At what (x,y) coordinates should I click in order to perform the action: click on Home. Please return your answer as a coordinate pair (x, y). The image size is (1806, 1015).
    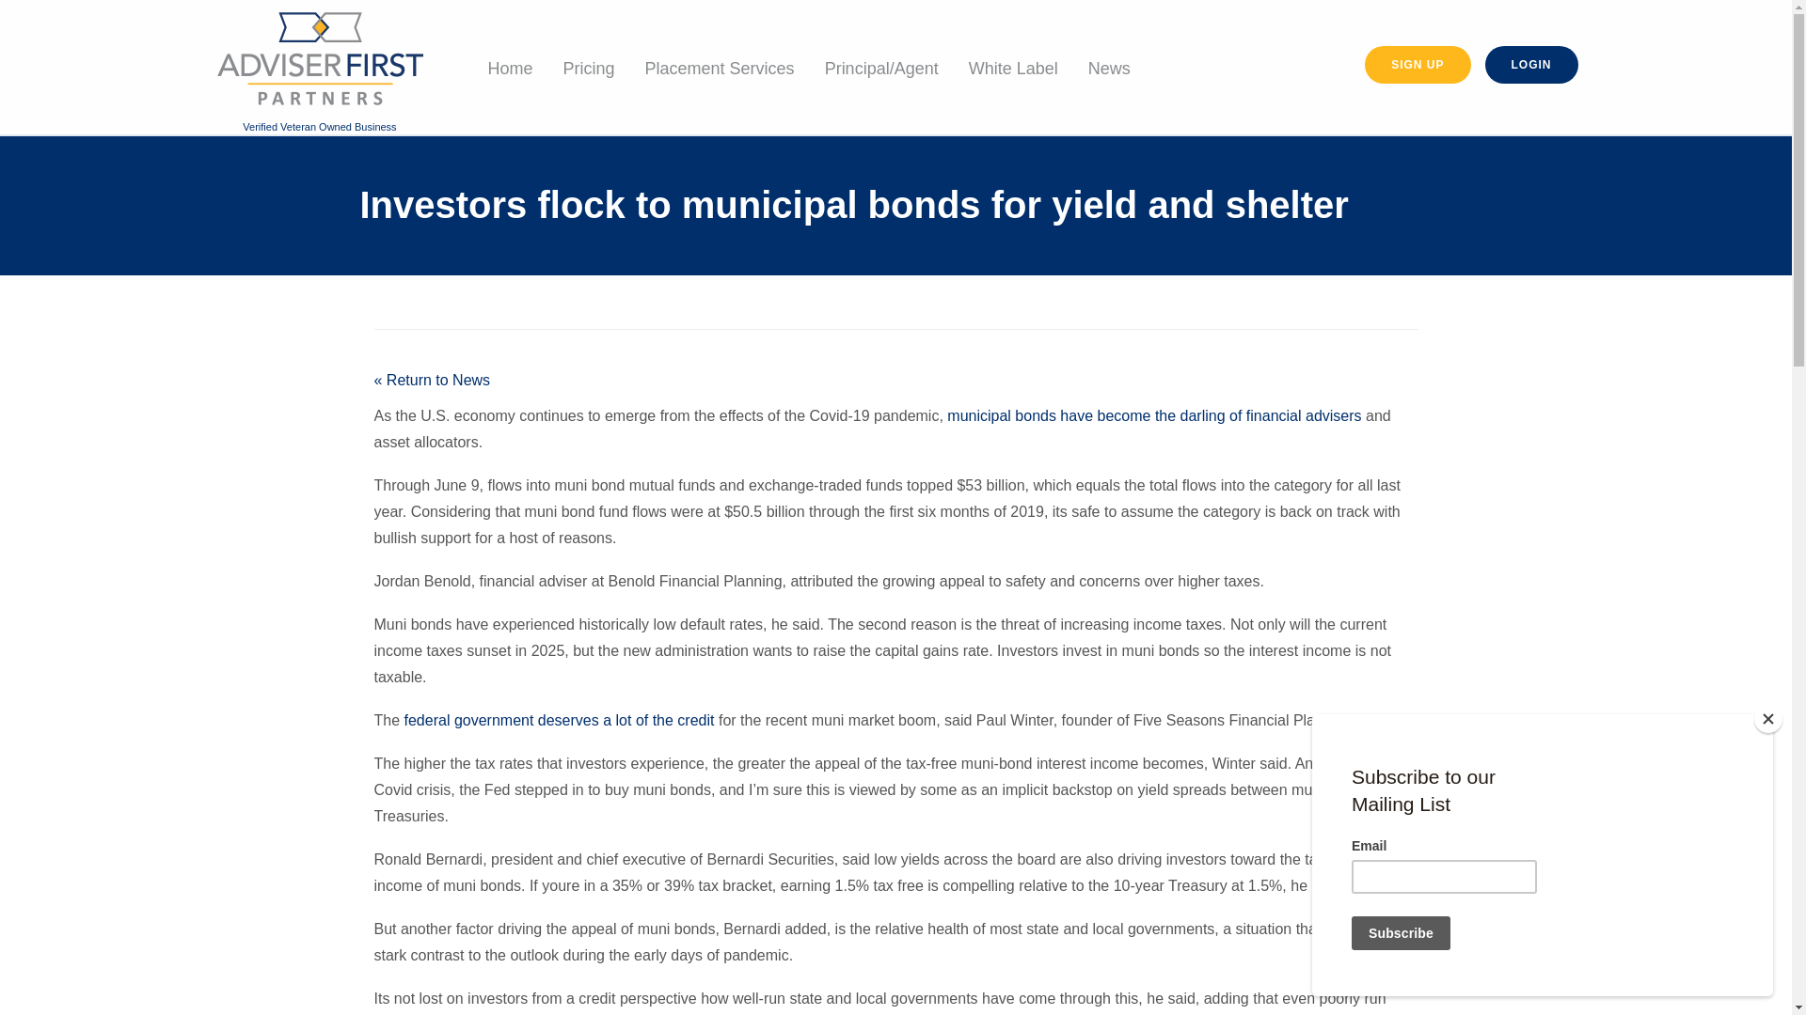
    Looking at the image, I should click on (509, 68).